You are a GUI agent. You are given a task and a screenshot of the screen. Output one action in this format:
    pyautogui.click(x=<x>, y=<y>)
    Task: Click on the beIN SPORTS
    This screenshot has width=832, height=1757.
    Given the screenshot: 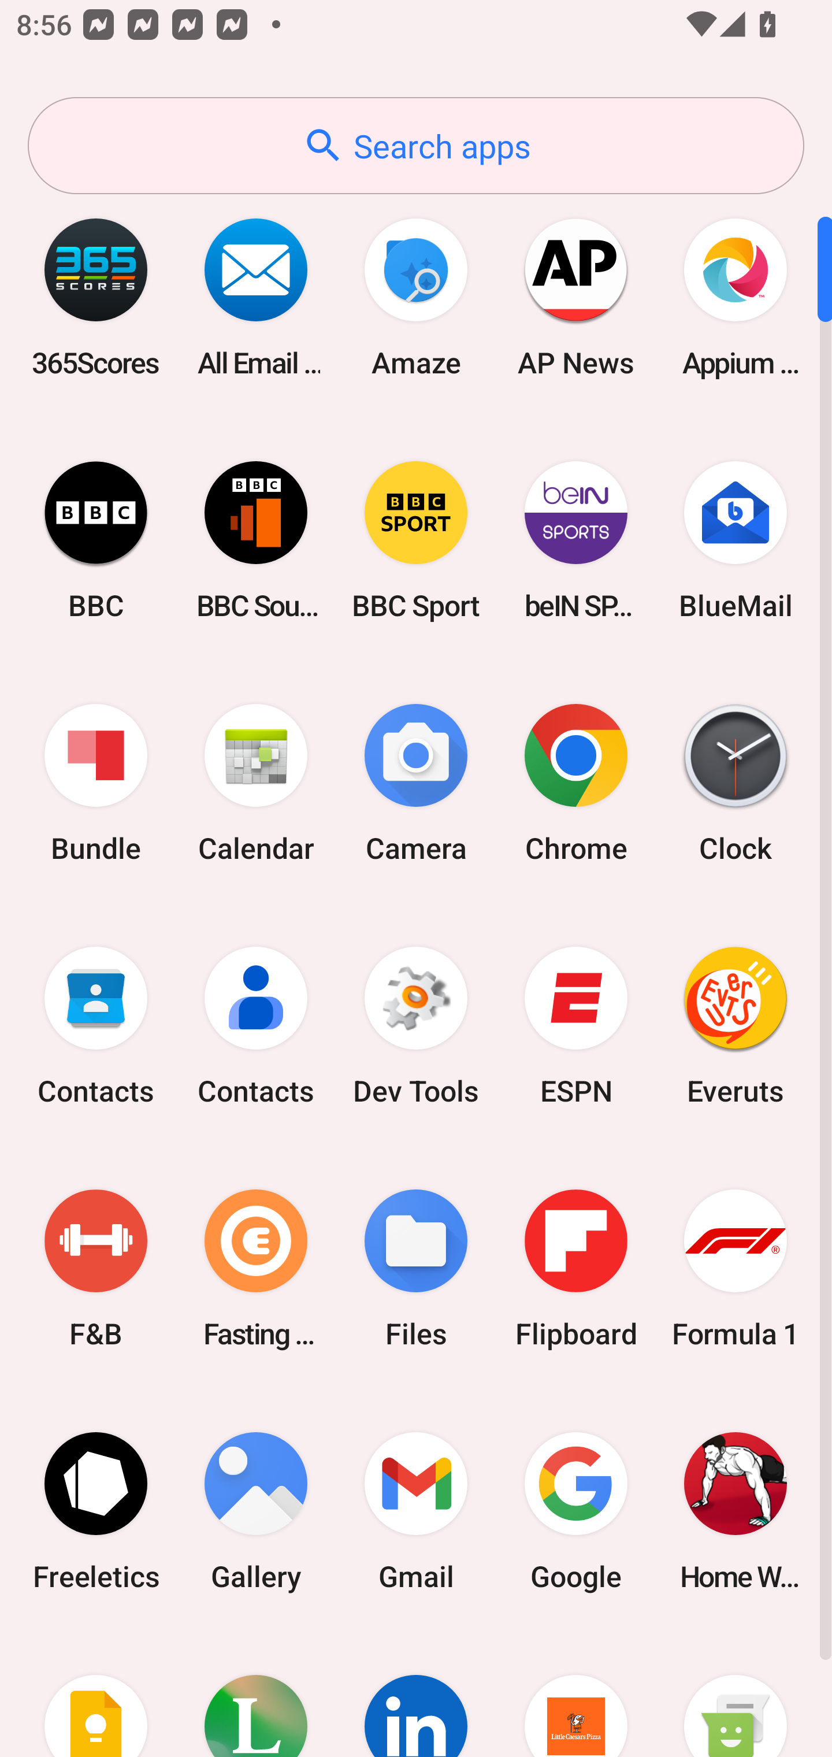 What is the action you would take?
    pyautogui.click(x=575, y=540)
    